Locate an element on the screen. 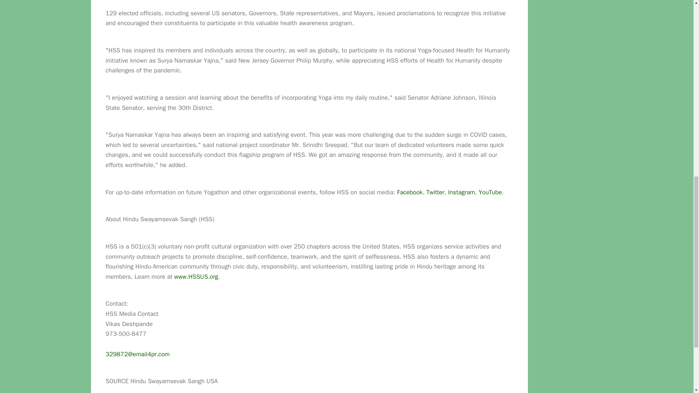  Instagram is located at coordinates (462, 192).